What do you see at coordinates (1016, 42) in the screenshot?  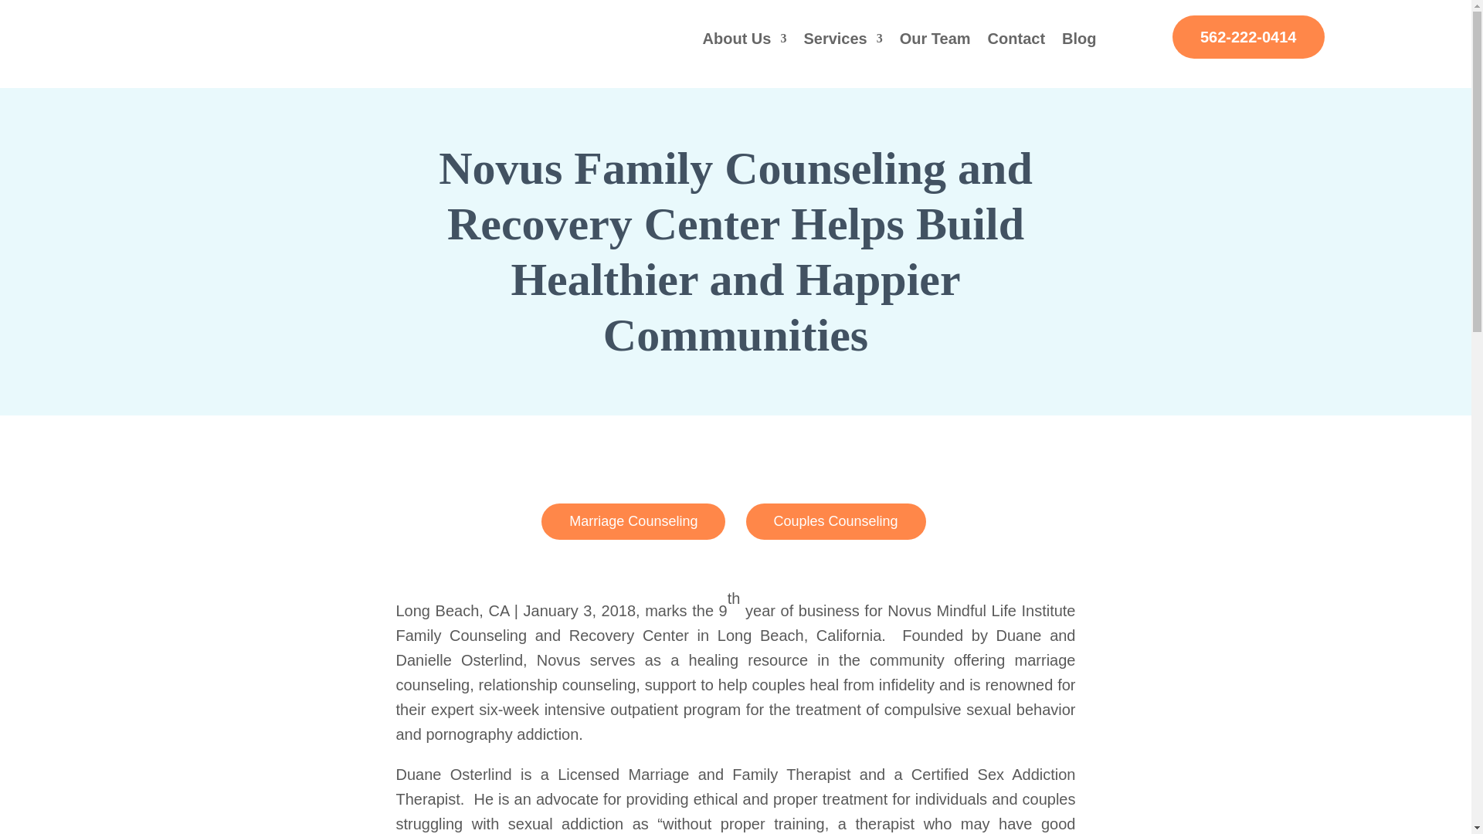 I see `Contact` at bounding box center [1016, 42].